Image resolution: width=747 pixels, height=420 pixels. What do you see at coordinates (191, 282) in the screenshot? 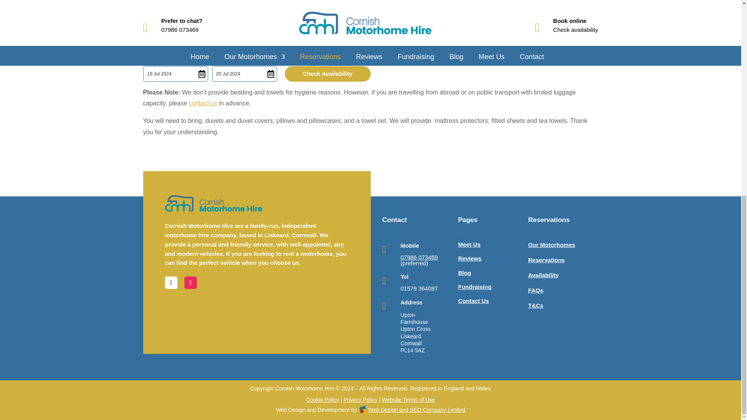
I see `Follow on Instagram` at bounding box center [191, 282].